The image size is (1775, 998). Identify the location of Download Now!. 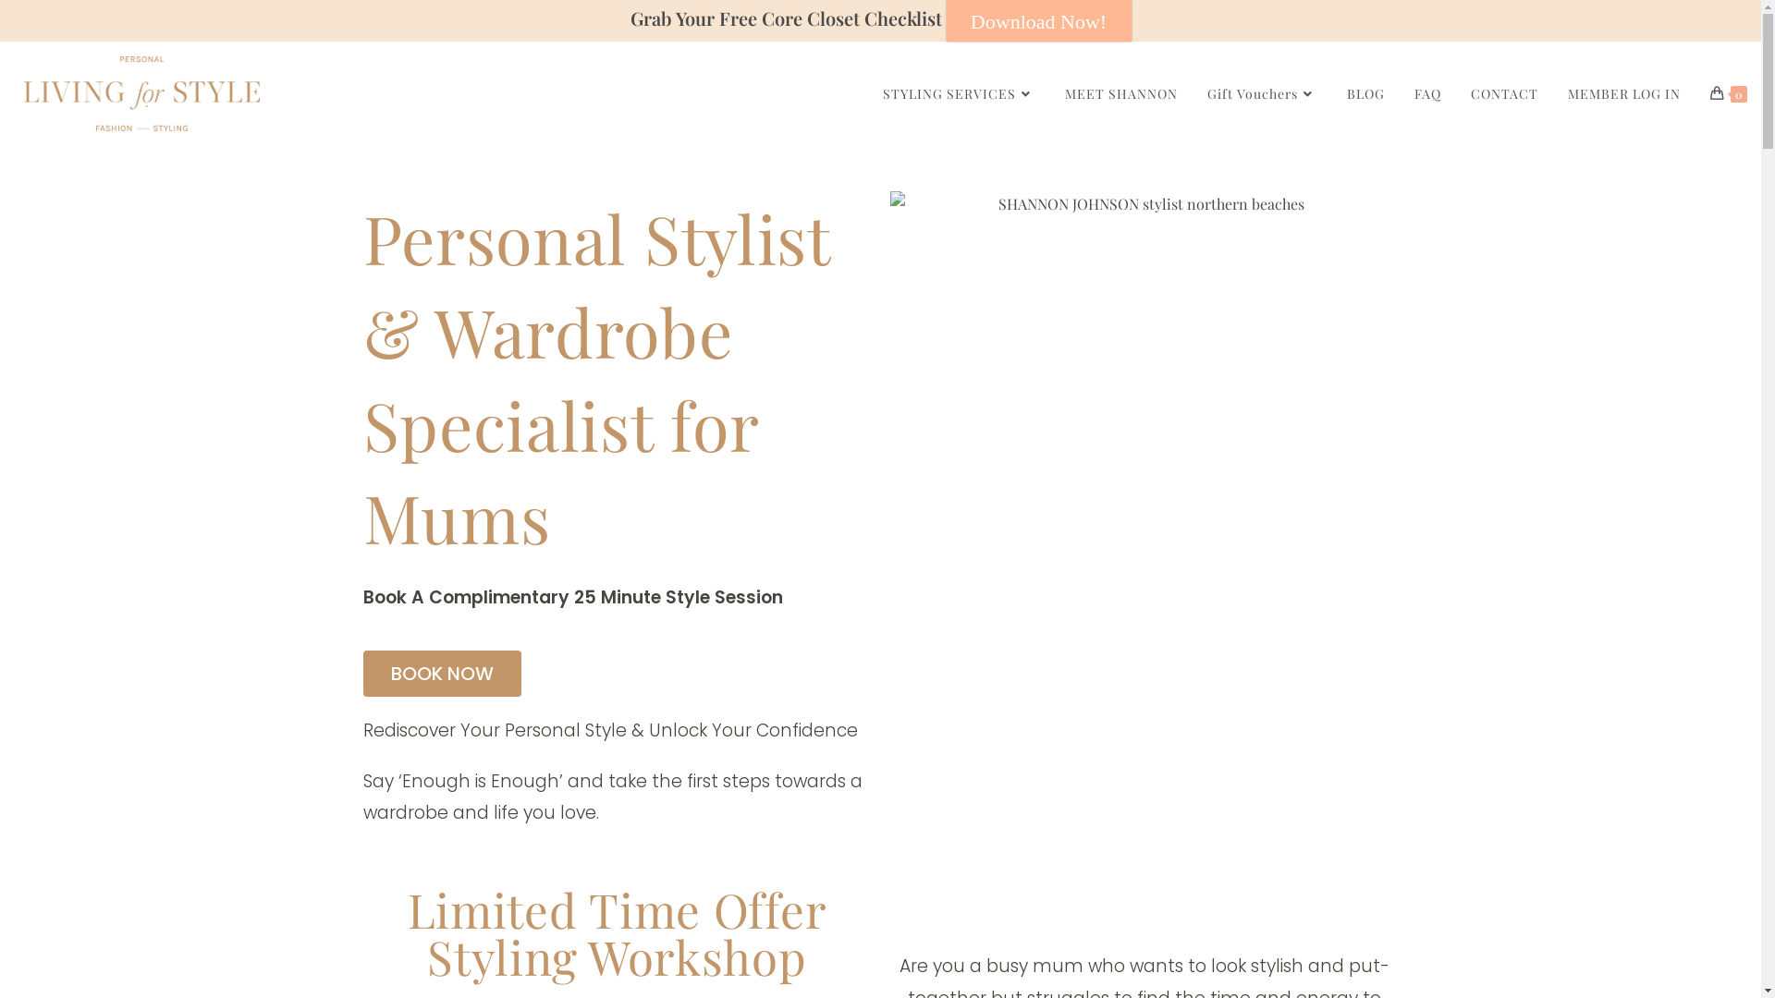
(1039, 20).